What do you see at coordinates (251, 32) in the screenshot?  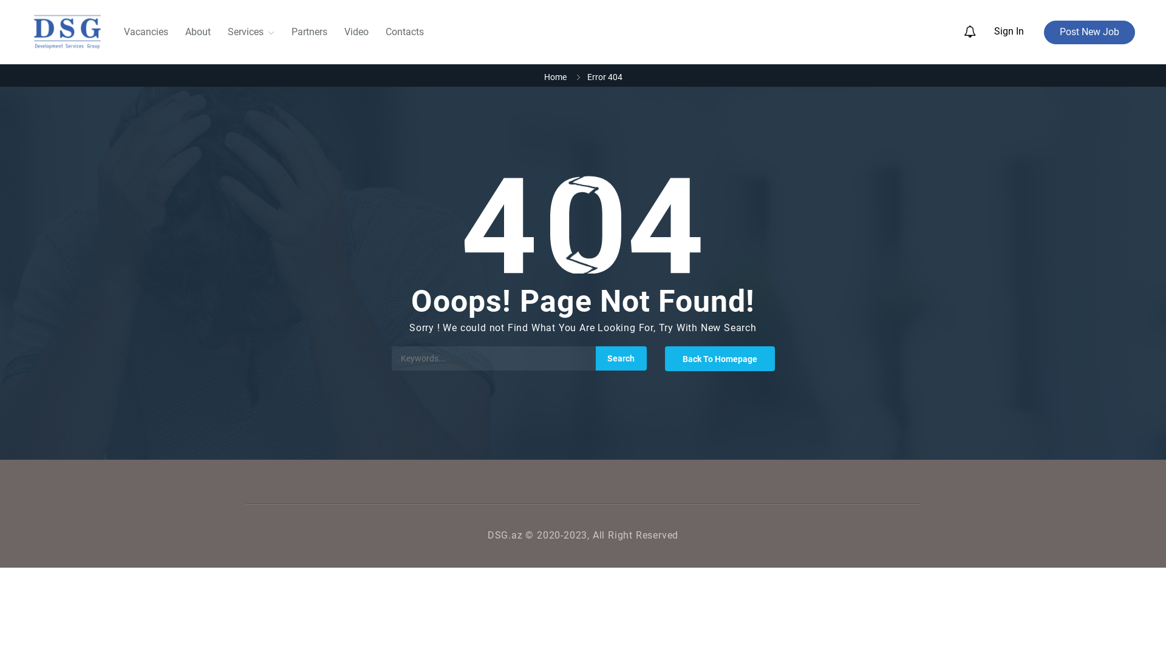 I see `Services` at bounding box center [251, 32].